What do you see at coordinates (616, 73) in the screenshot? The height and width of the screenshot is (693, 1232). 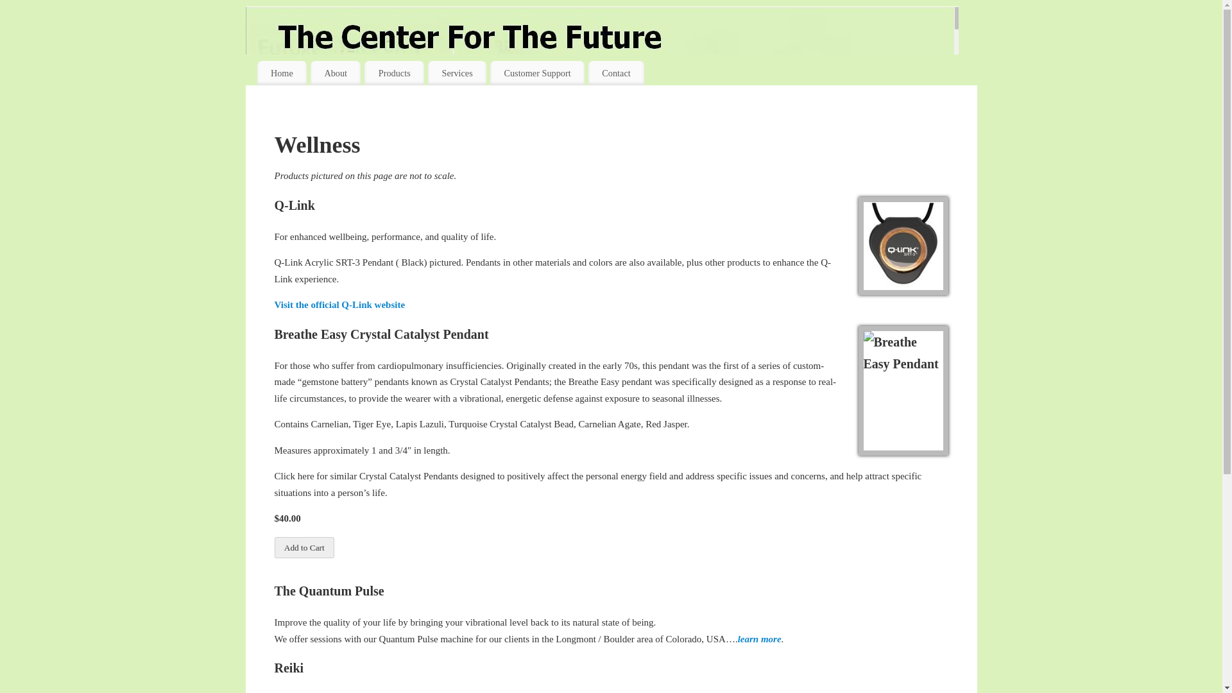 I see `Contact` at bounding box center [616, 73].